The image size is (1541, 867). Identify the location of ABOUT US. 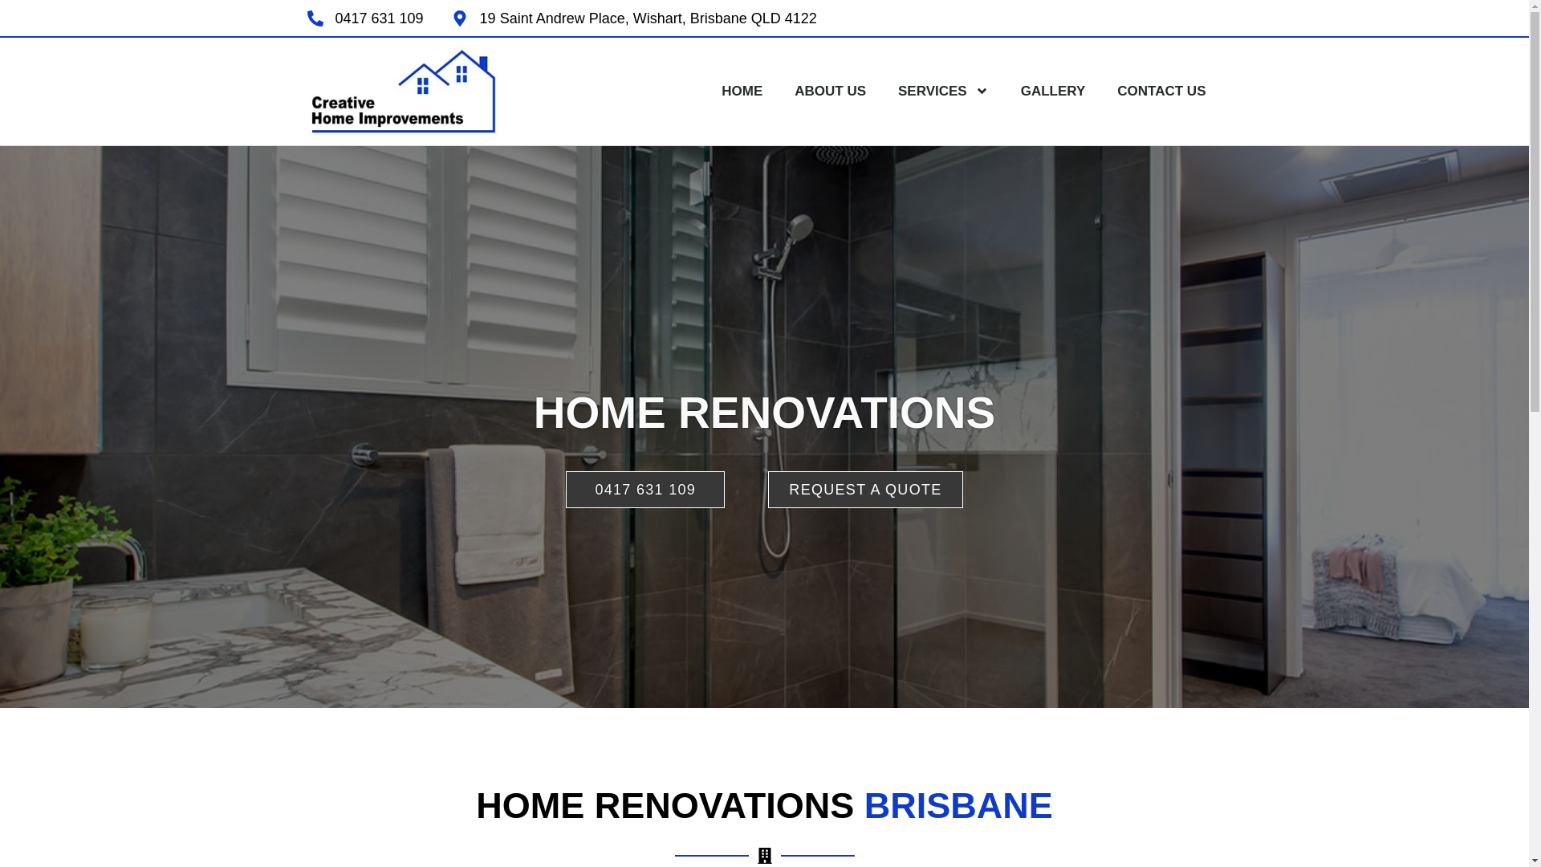
(830, 92).